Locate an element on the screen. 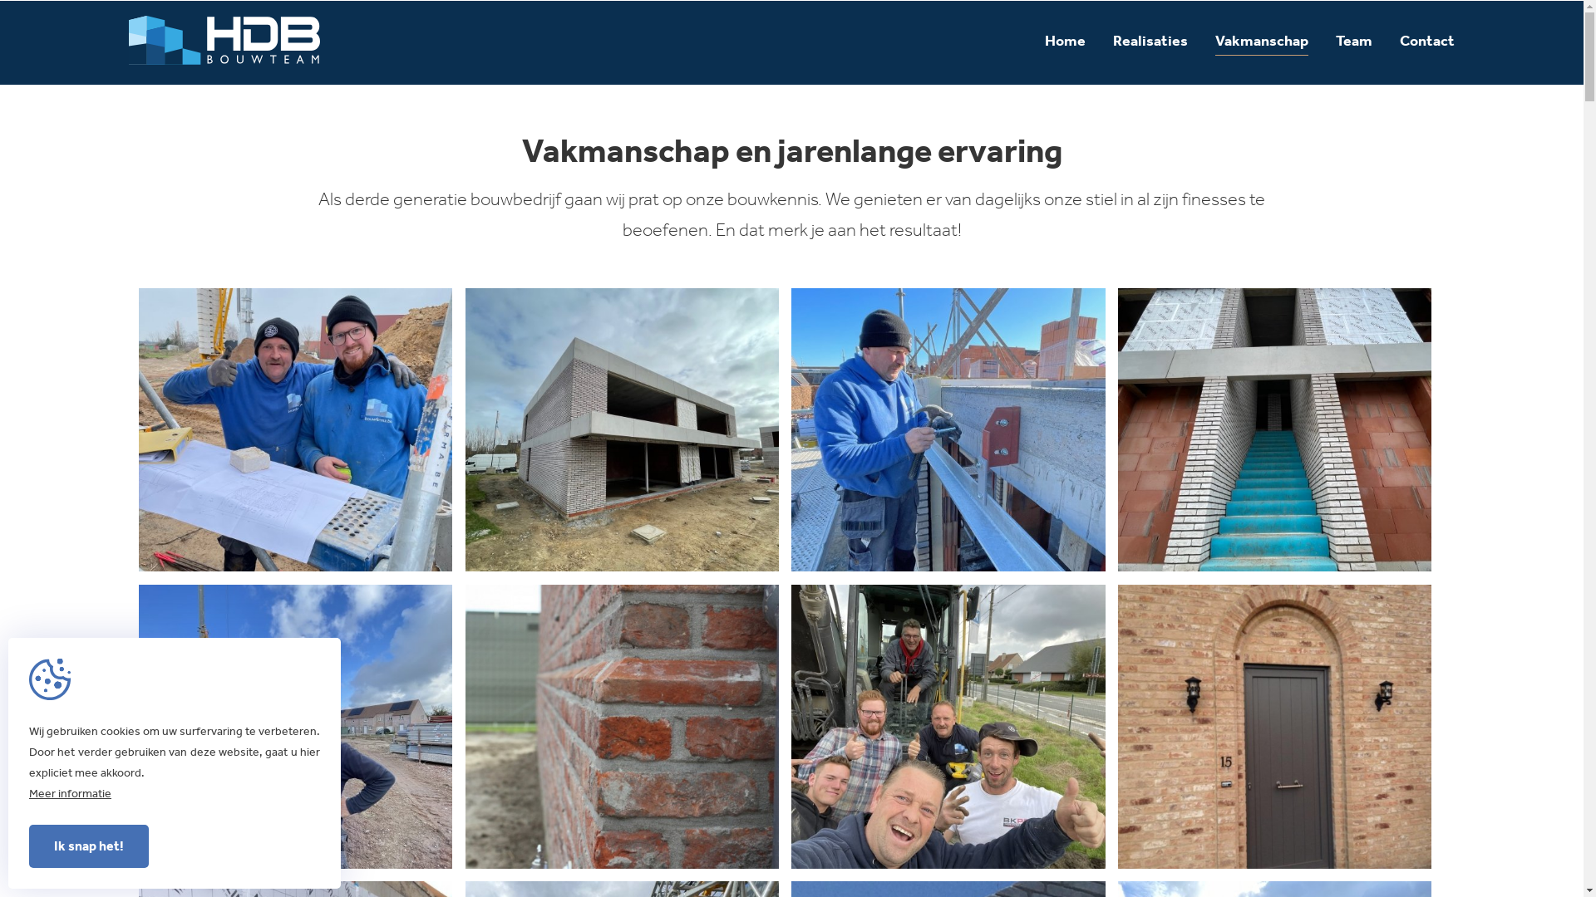  Realisaties is located at coordinates (1150, 43).